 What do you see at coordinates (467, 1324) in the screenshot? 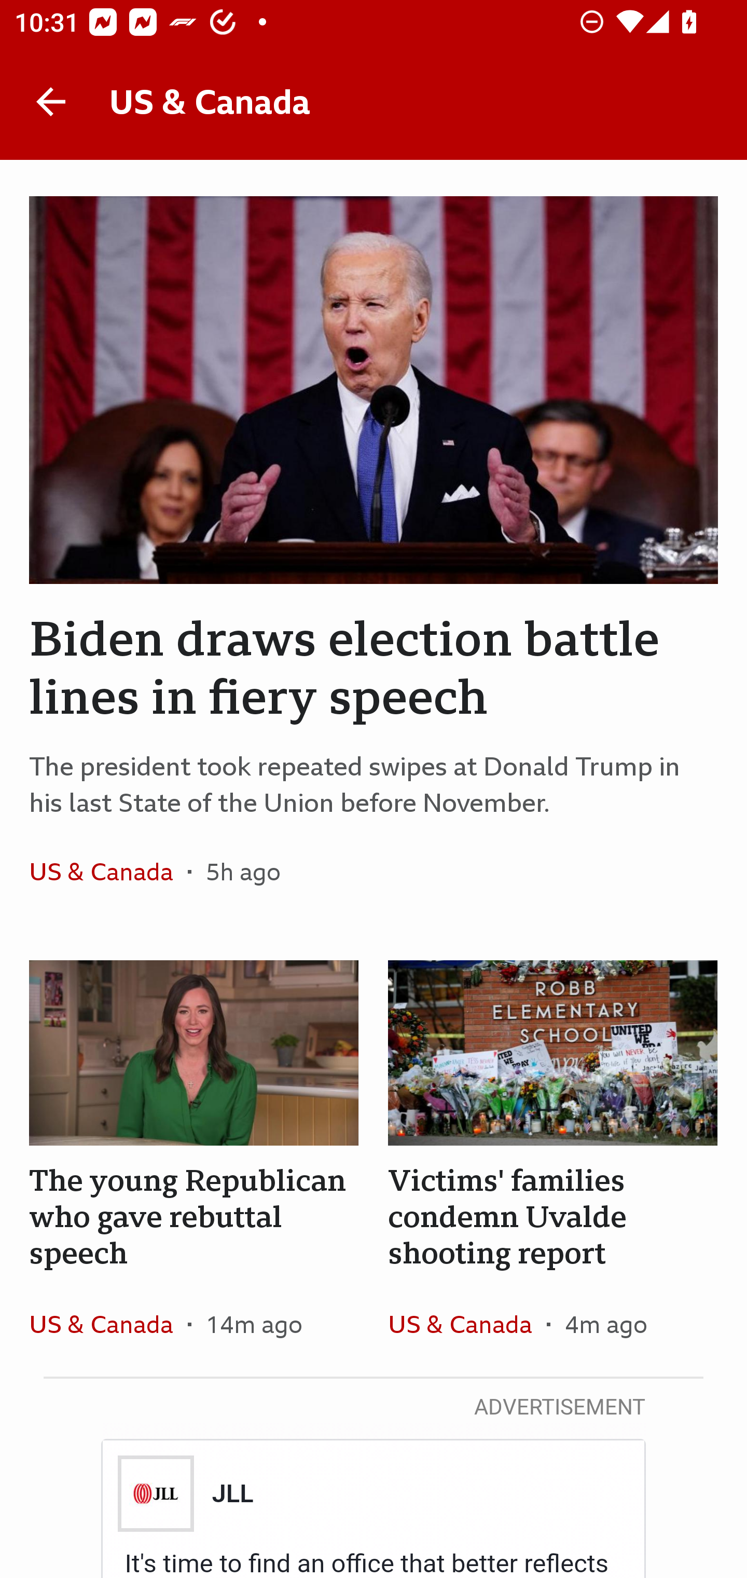
I see `US & Canada In the section US & Canada` at bounding box center [467, 1324].